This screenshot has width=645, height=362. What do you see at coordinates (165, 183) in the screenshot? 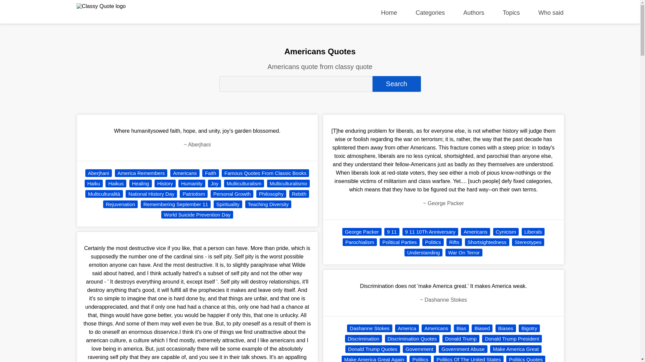
I see `History` at bounding box center [165, 183].